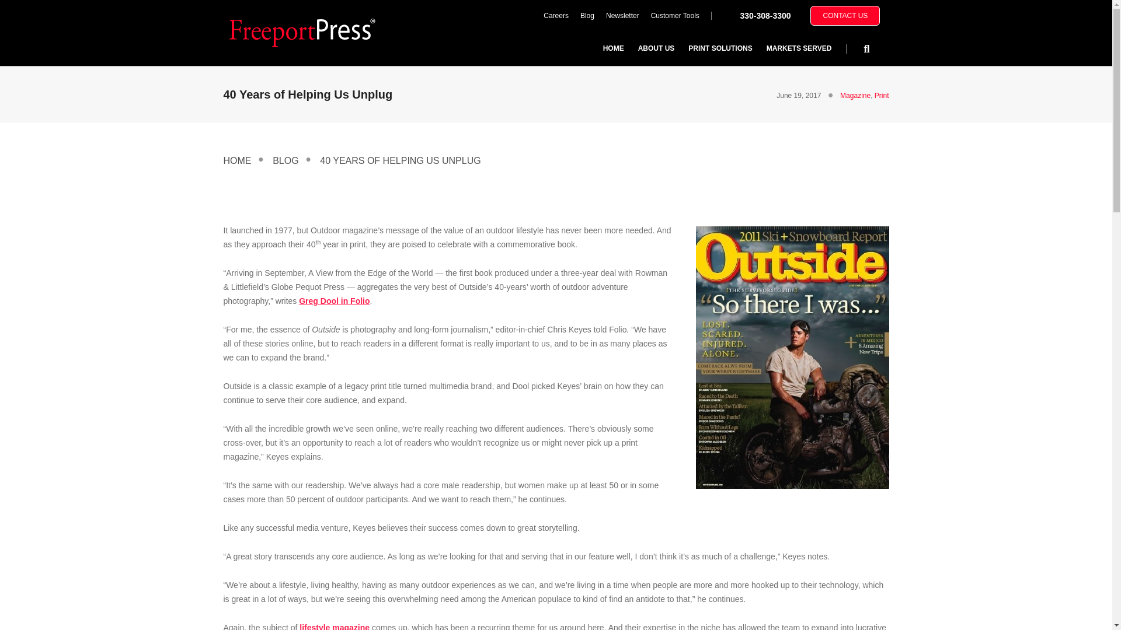  I want to click on PRINT SOLUTIONS, so click(720, 48).